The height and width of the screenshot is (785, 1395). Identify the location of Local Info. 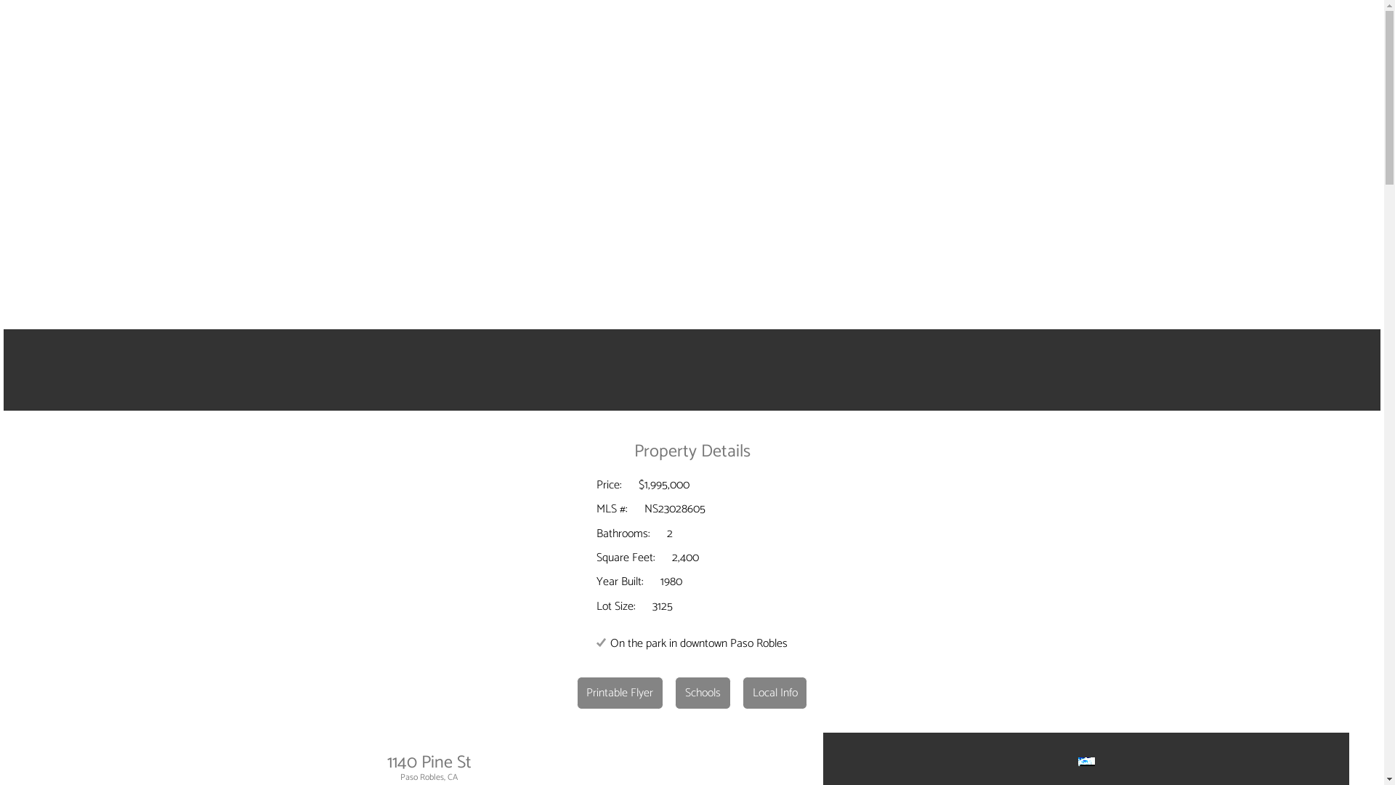
(775, 693).